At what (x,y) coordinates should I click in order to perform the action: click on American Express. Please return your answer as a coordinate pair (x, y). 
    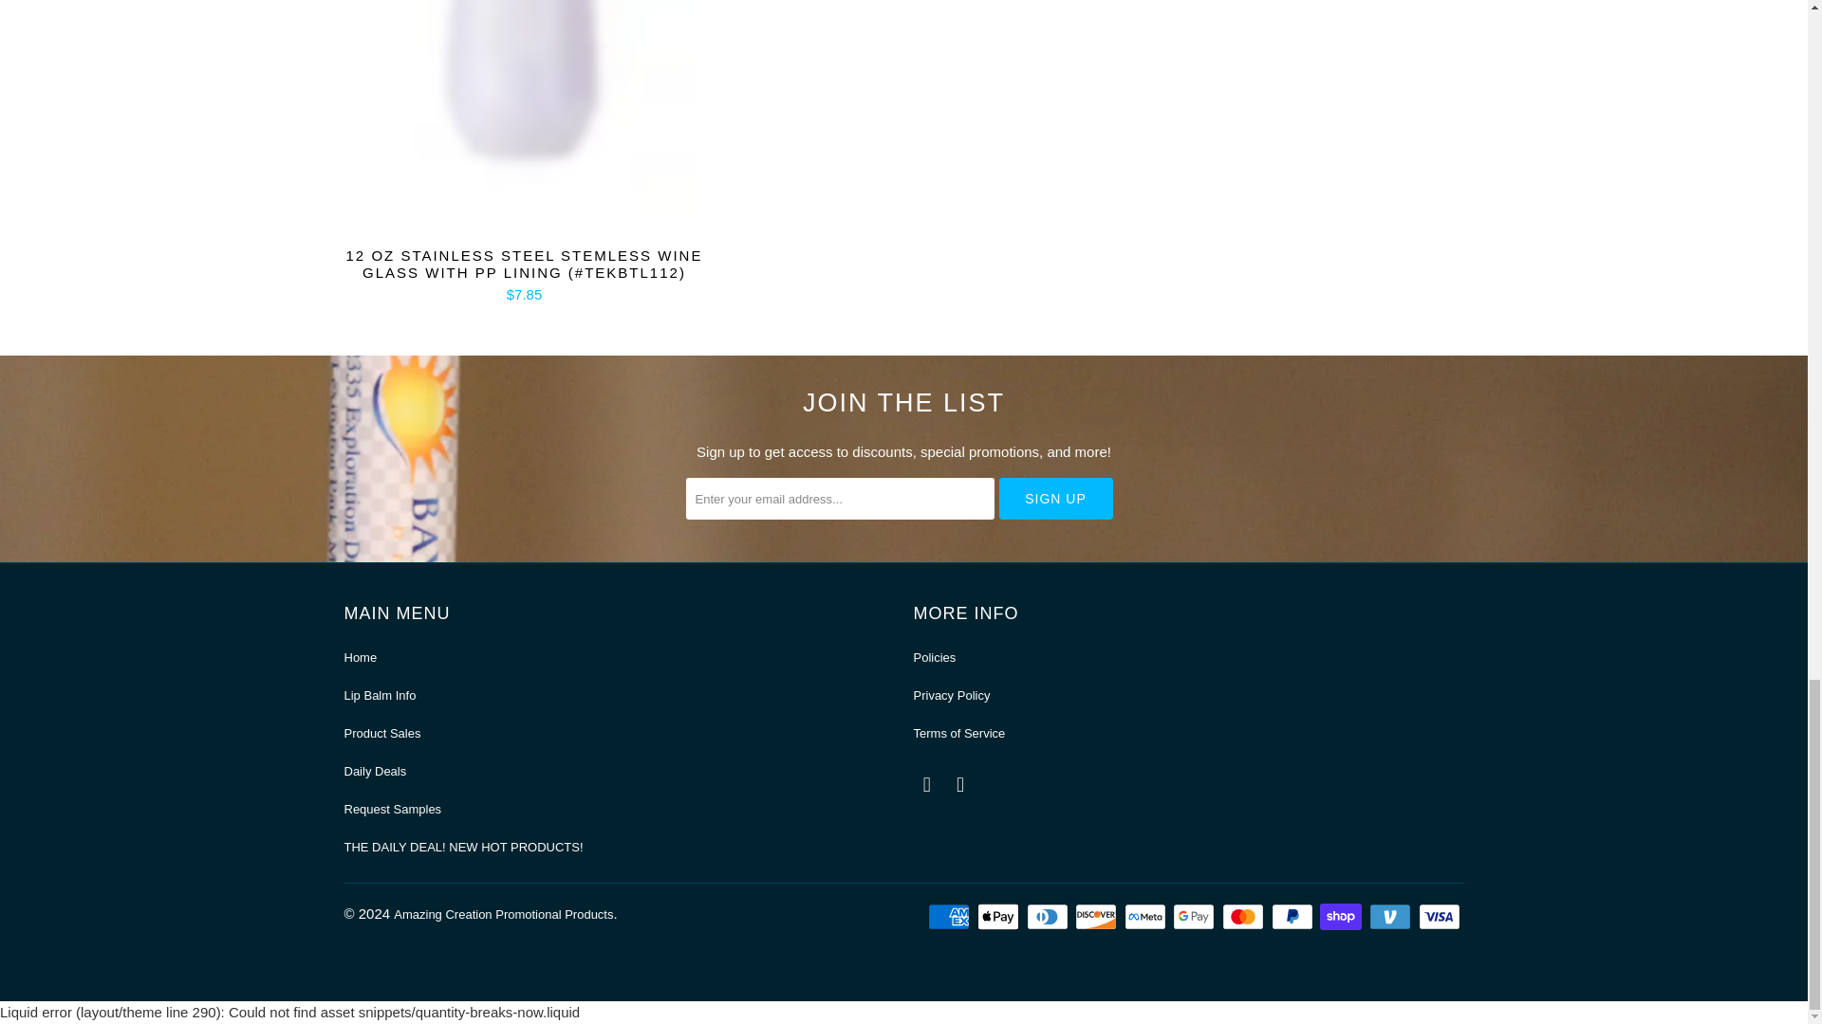
    Looking at the image, I should click on (950, 916).